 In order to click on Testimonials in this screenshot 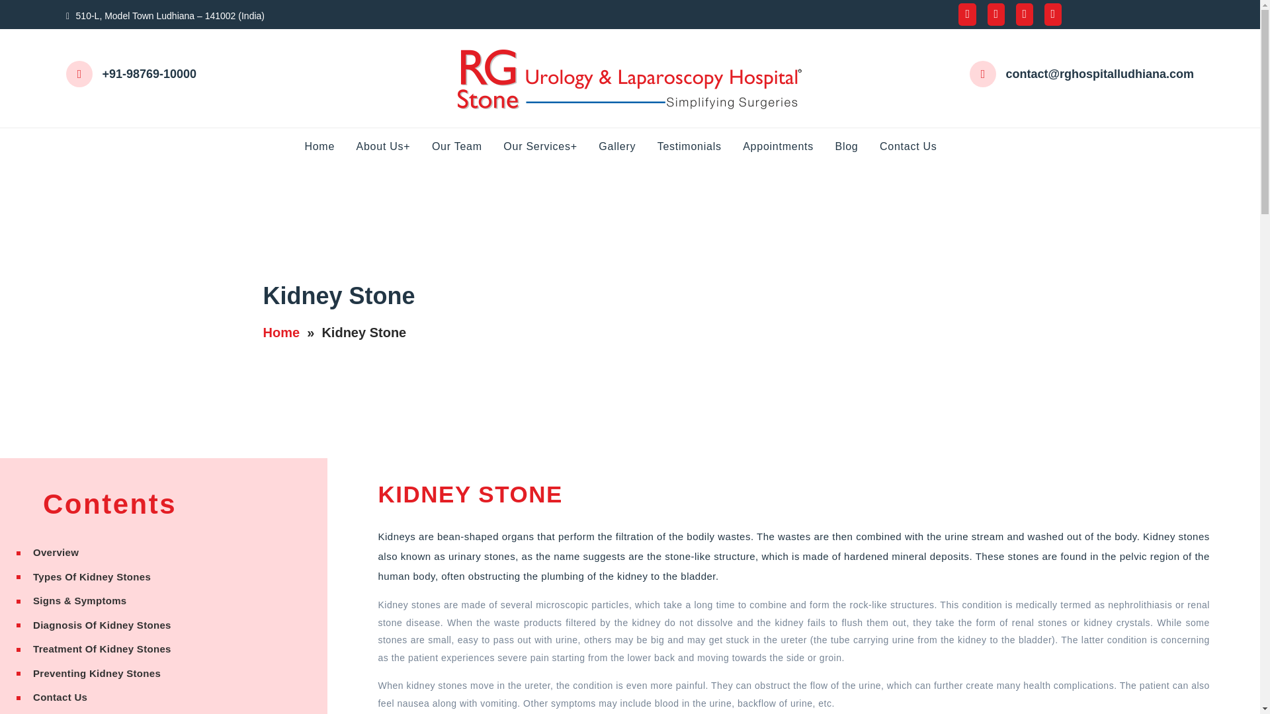, I will do `click(698, 147)`.